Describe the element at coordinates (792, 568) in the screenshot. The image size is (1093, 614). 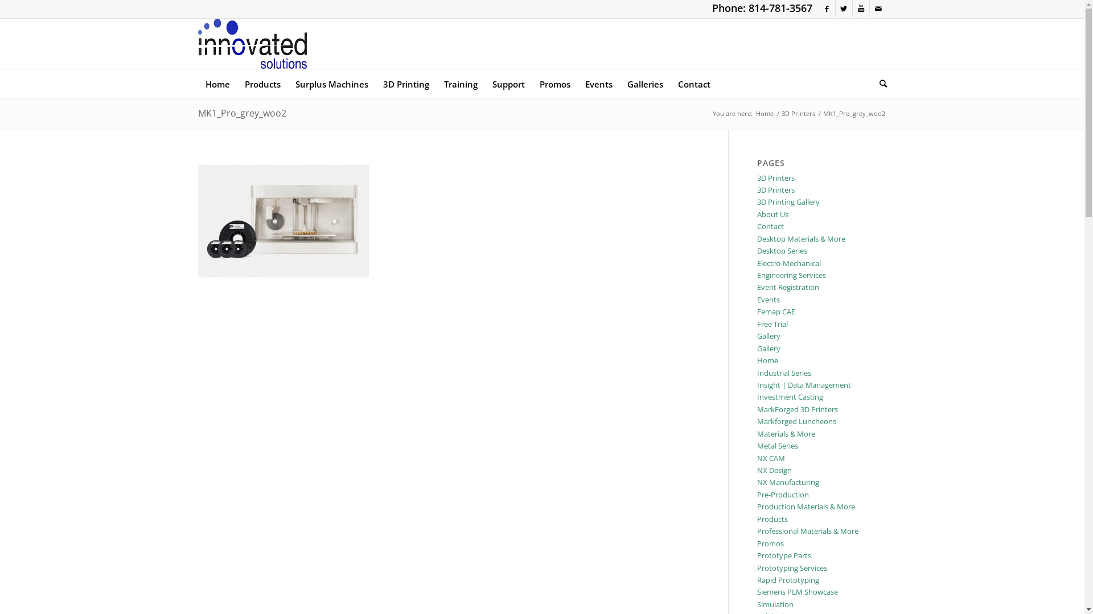
I see `Prototyping Services` at that location.